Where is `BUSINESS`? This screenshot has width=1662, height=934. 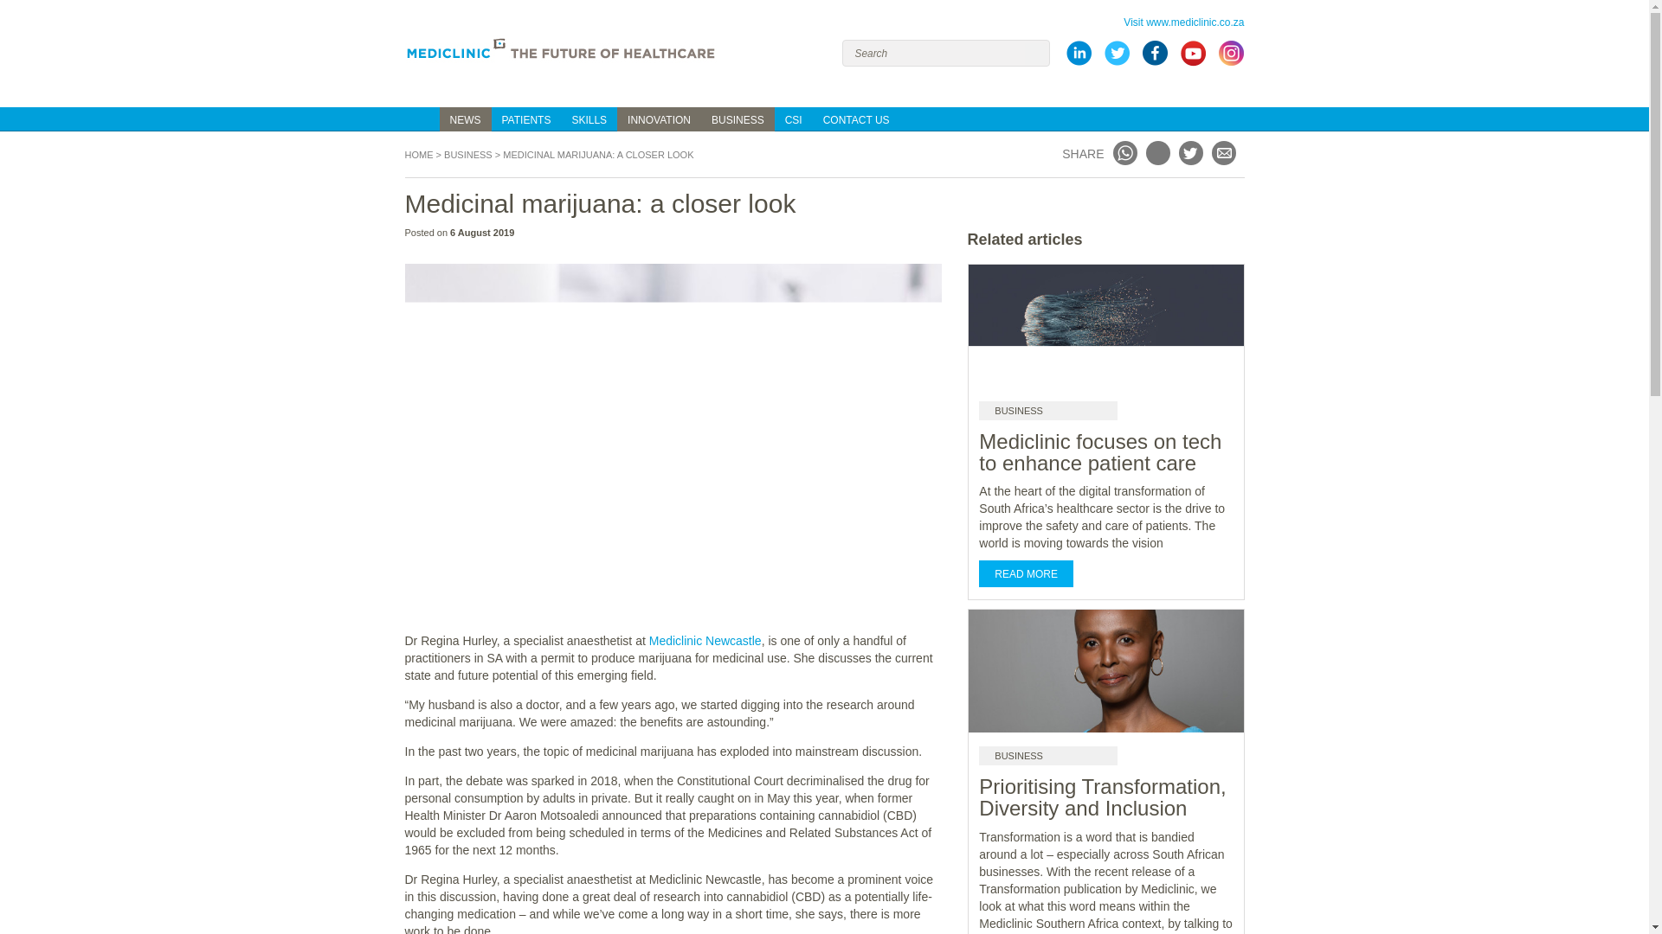
BUSINESS is located at coordinates (1047, 755).